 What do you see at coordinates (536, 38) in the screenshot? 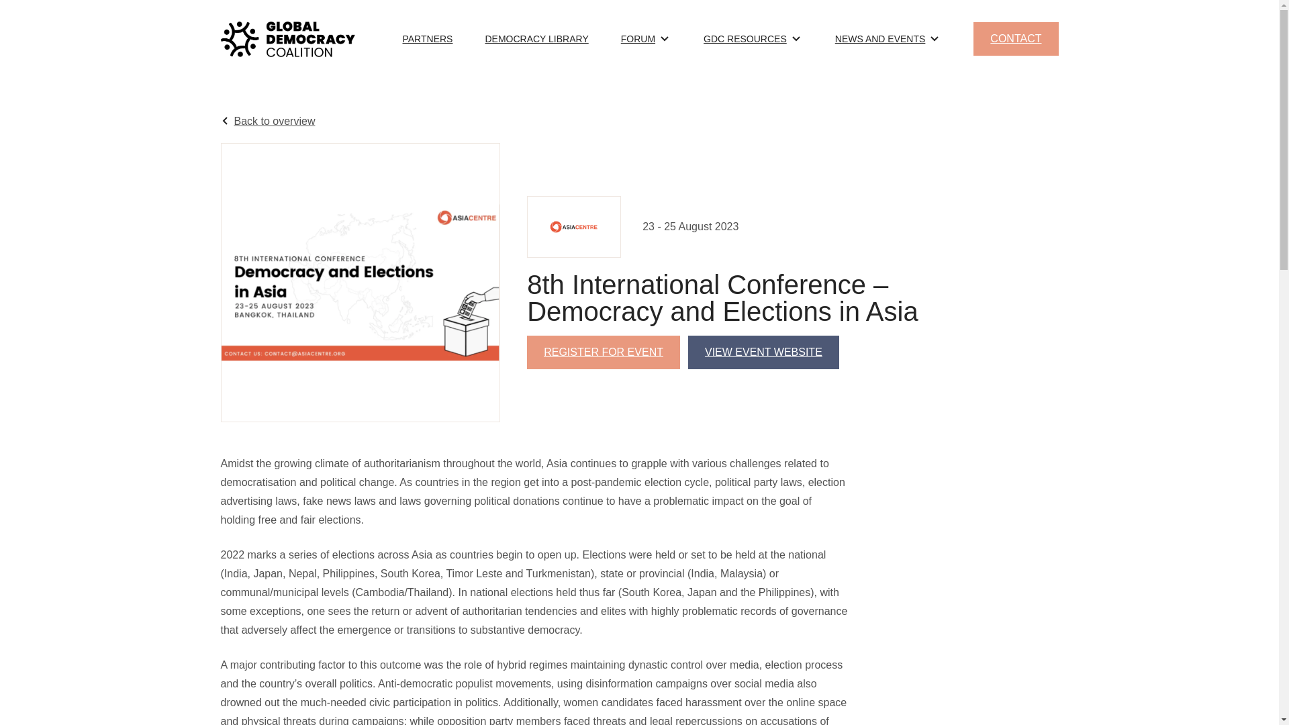
I see `DEMOCRACY LIBRARY` at bounding box center [536, 38].